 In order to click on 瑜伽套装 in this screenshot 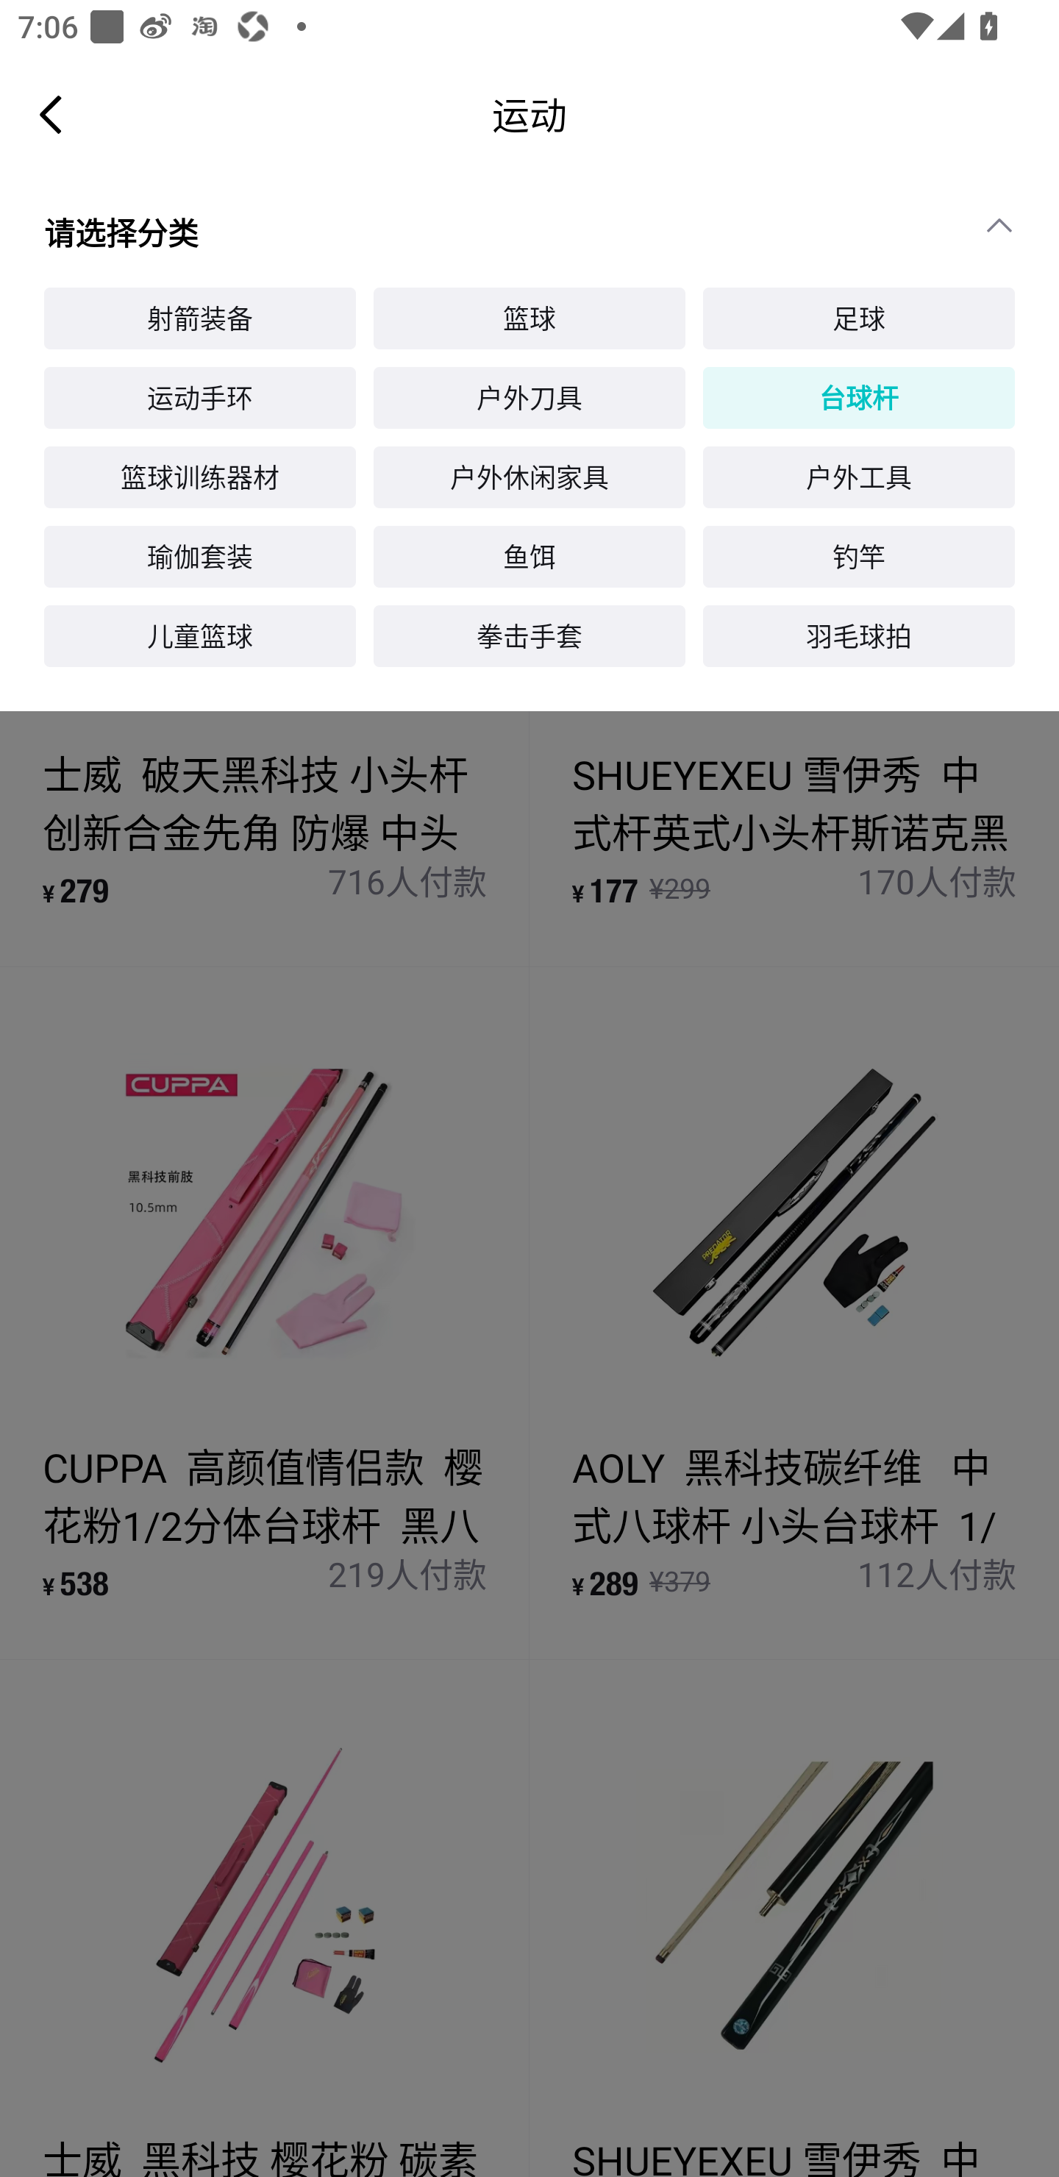, I will do `click(200, 557)`.